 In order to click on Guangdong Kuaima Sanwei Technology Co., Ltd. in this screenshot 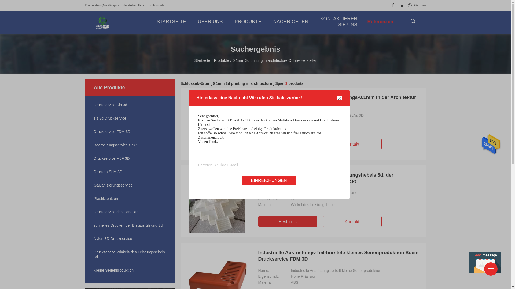, I will do `click(103, 22)`.